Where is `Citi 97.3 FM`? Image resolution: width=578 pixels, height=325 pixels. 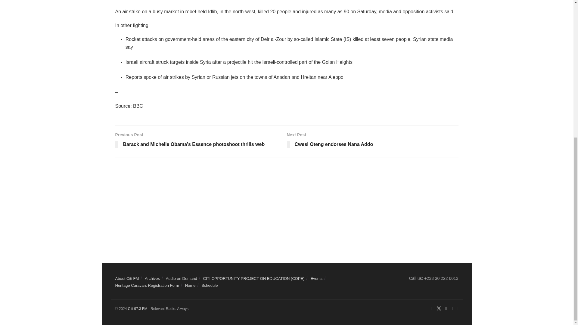
Citi 97.3 FM is located at coordinates (137, 309).